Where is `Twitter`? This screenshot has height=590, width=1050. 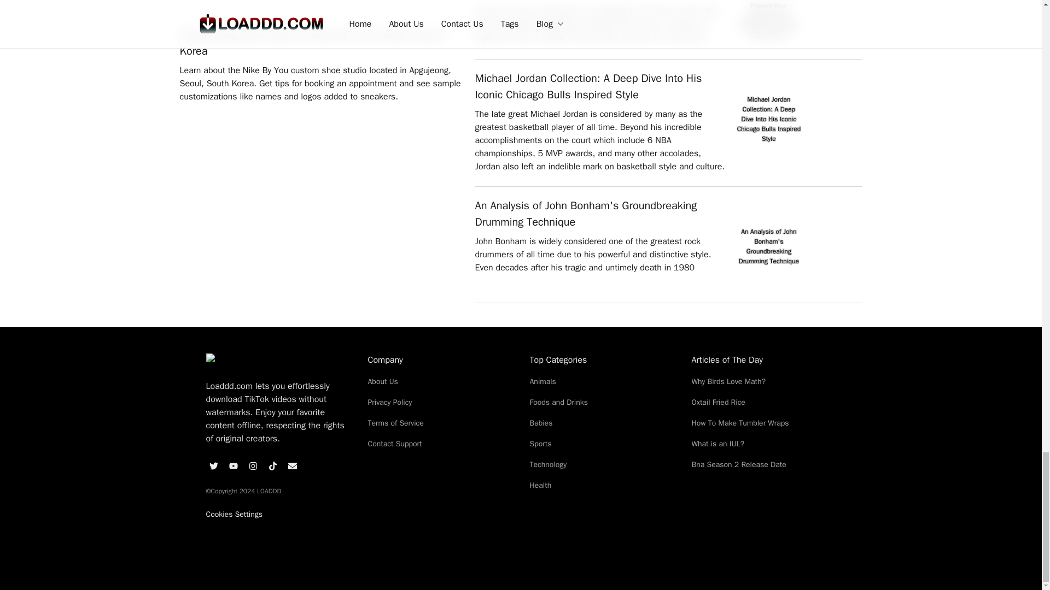 Twitter is located at coordinates (213, 466).